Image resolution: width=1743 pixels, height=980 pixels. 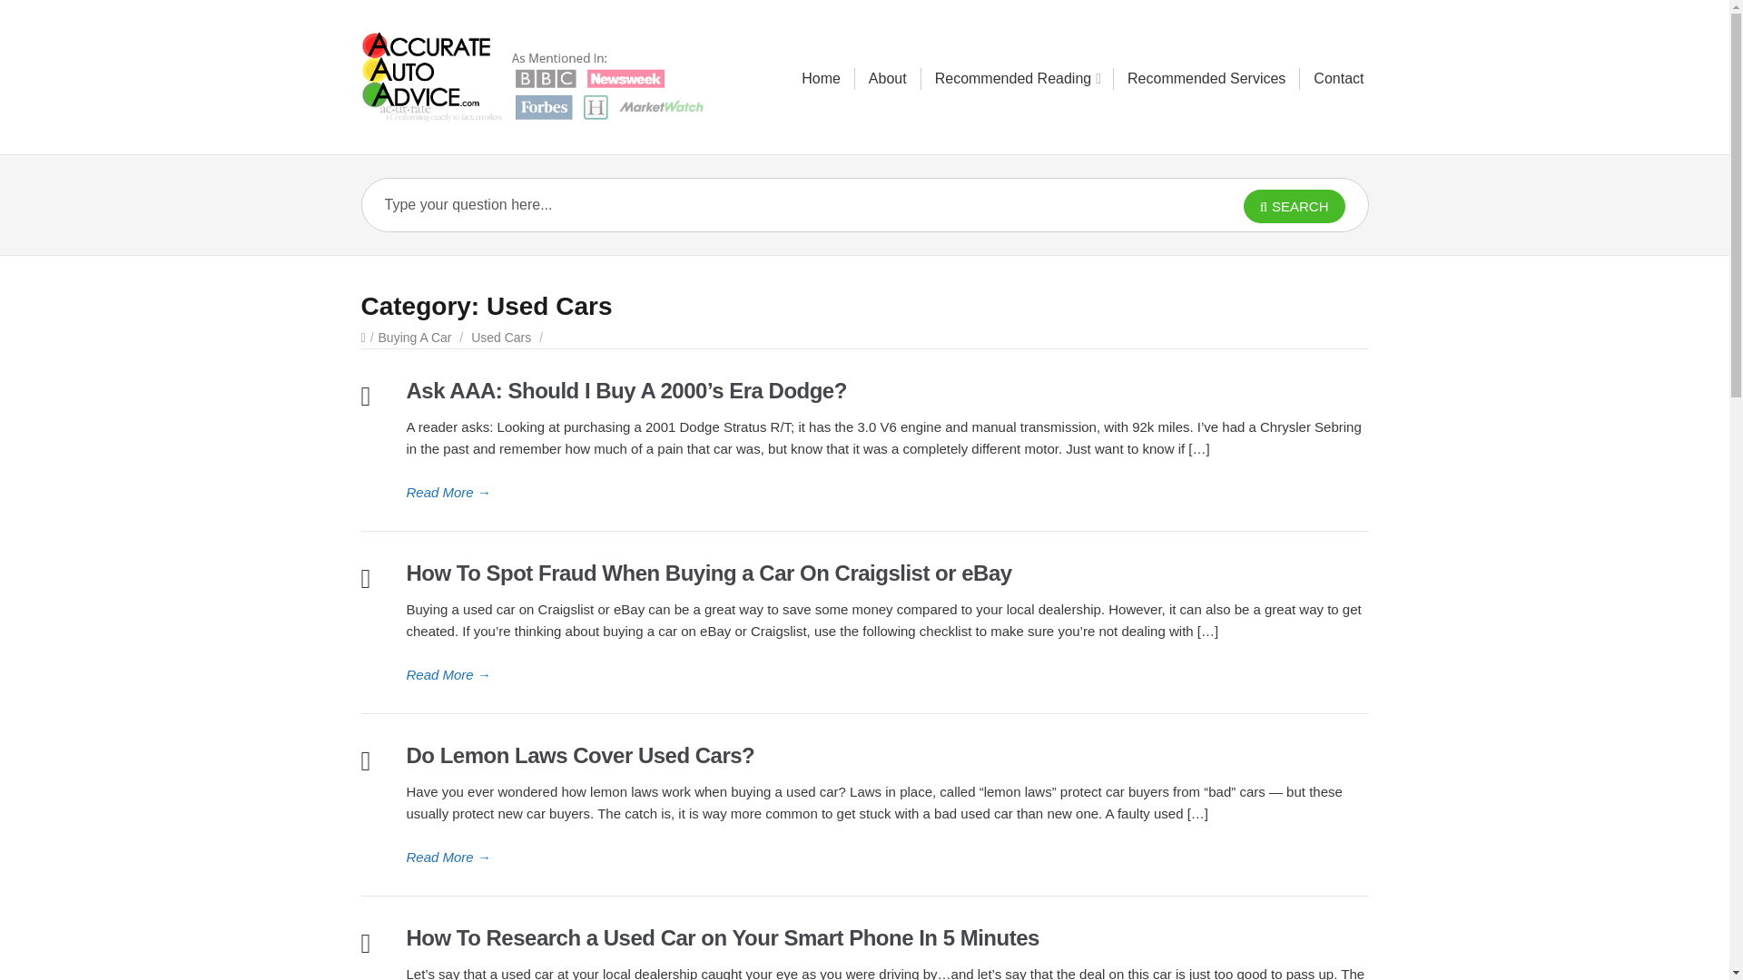 I want to click on Buying A Car, so click(x=414, y=338).